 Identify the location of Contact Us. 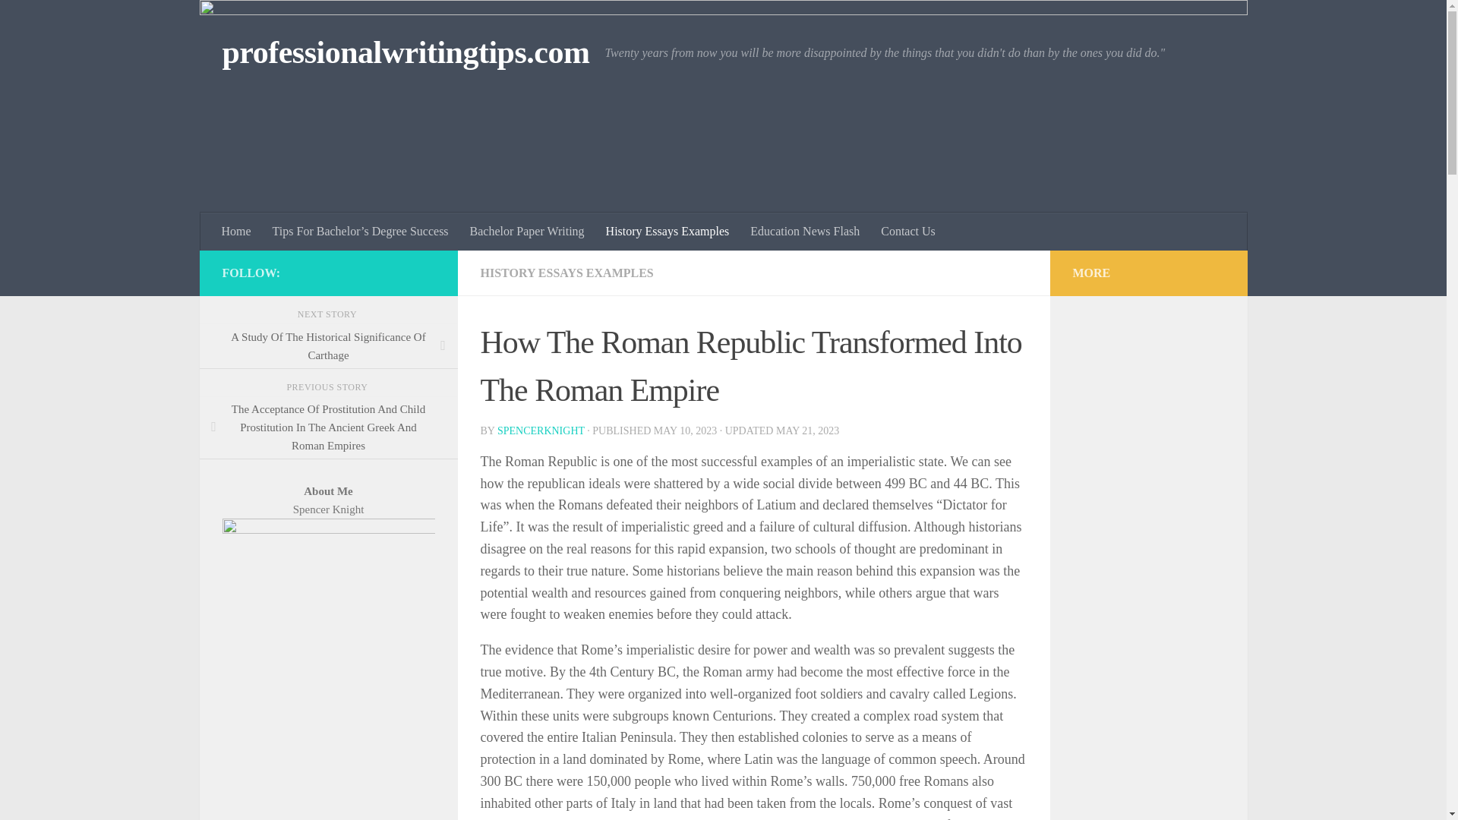
(908, 231).